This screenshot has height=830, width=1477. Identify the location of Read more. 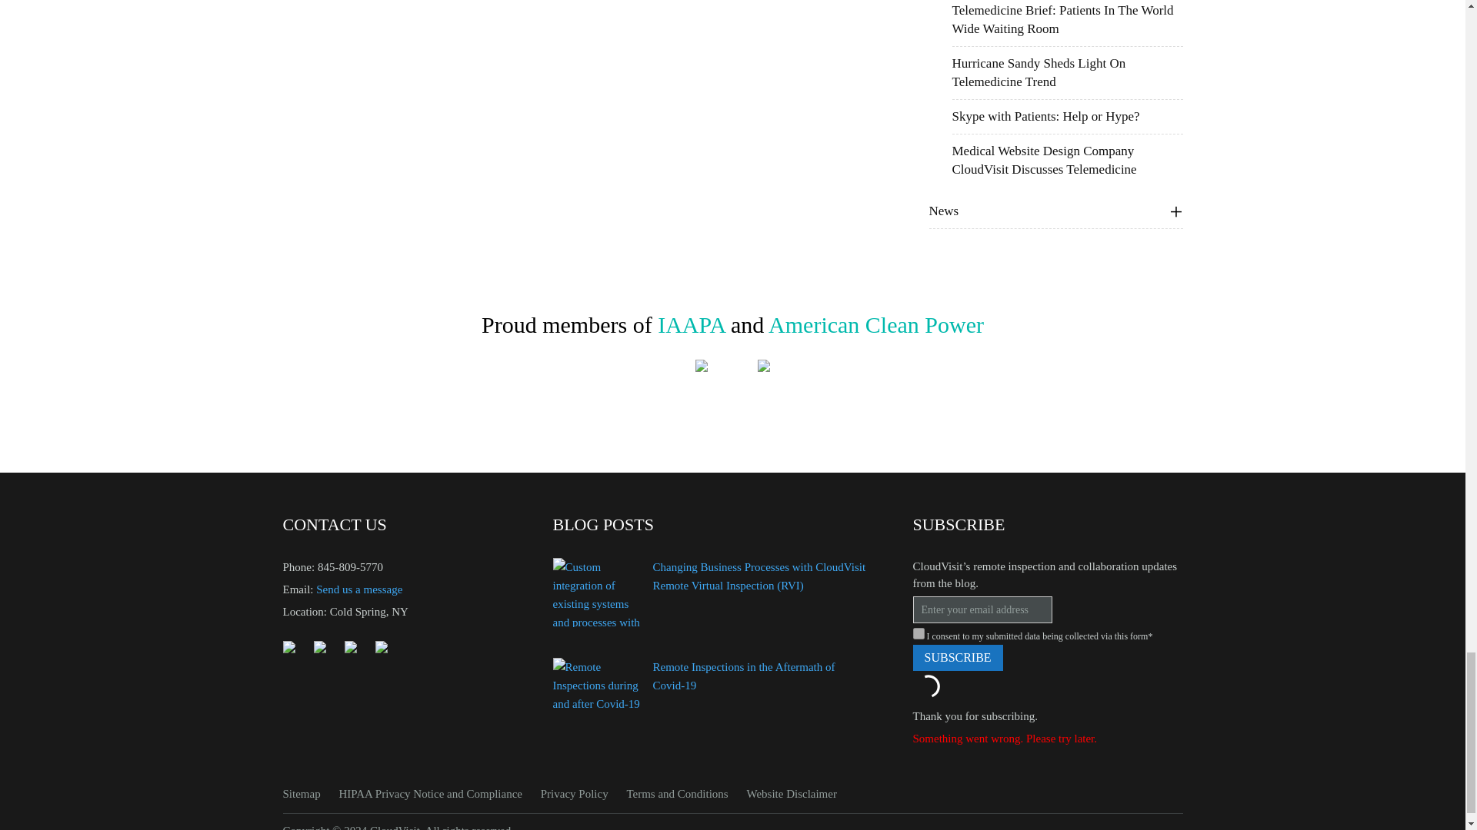
(759, 576).